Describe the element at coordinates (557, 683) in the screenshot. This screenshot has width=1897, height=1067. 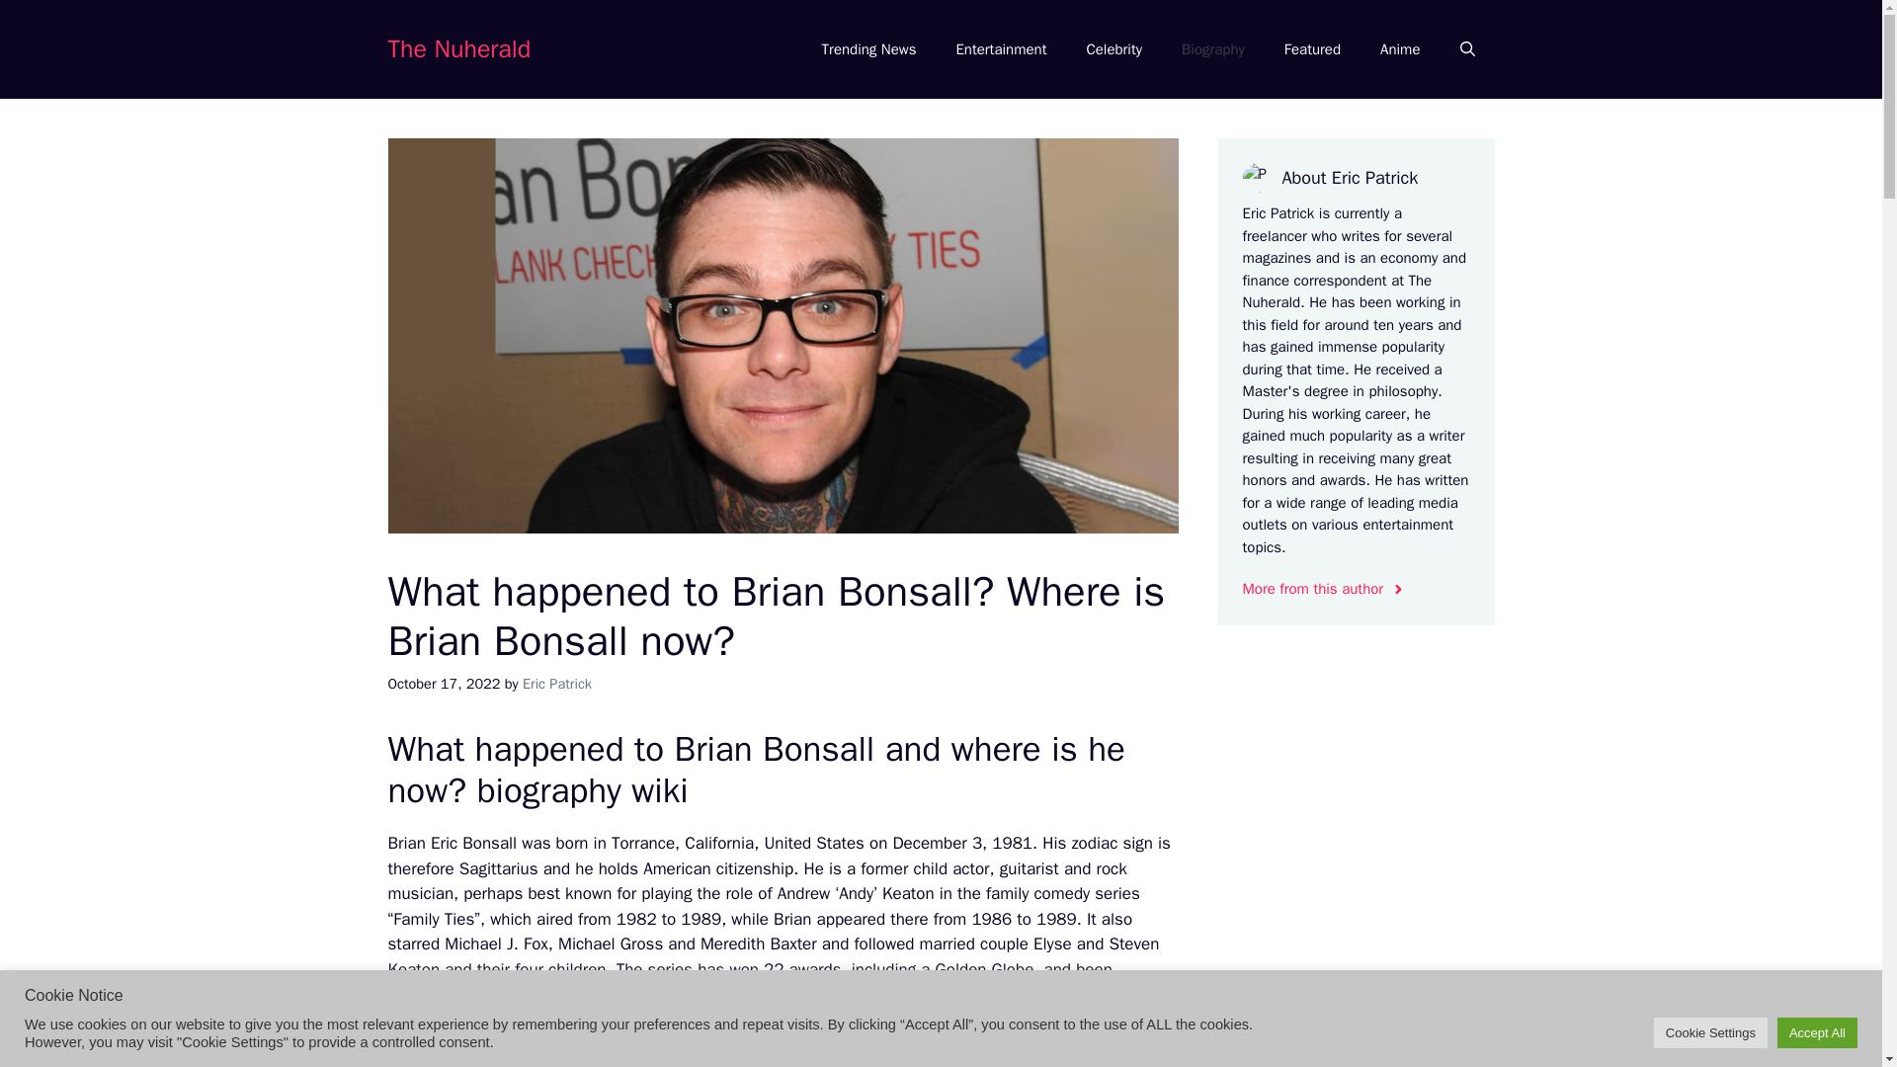
I see `View all posts by Eric Patrick` at that location.